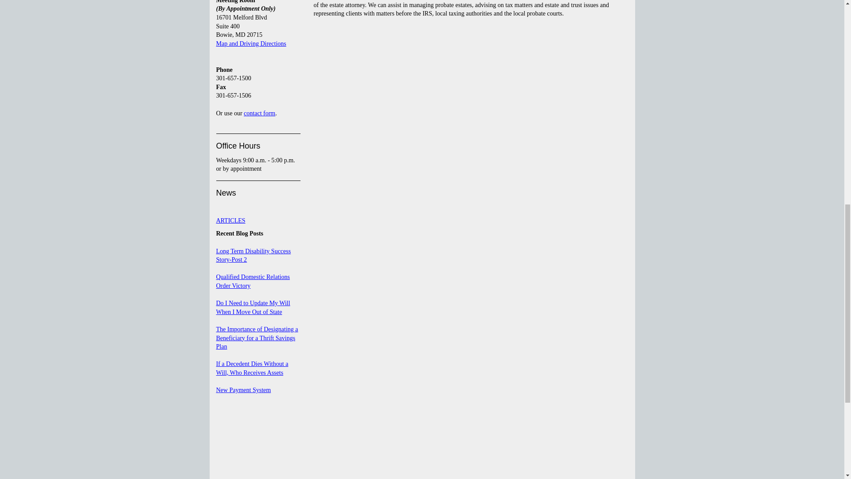 The width and height of the screenshot is (851, 479). I want to click on If a Decedent Dies Without a Will, Who Receives Assets, so click(252, 368).